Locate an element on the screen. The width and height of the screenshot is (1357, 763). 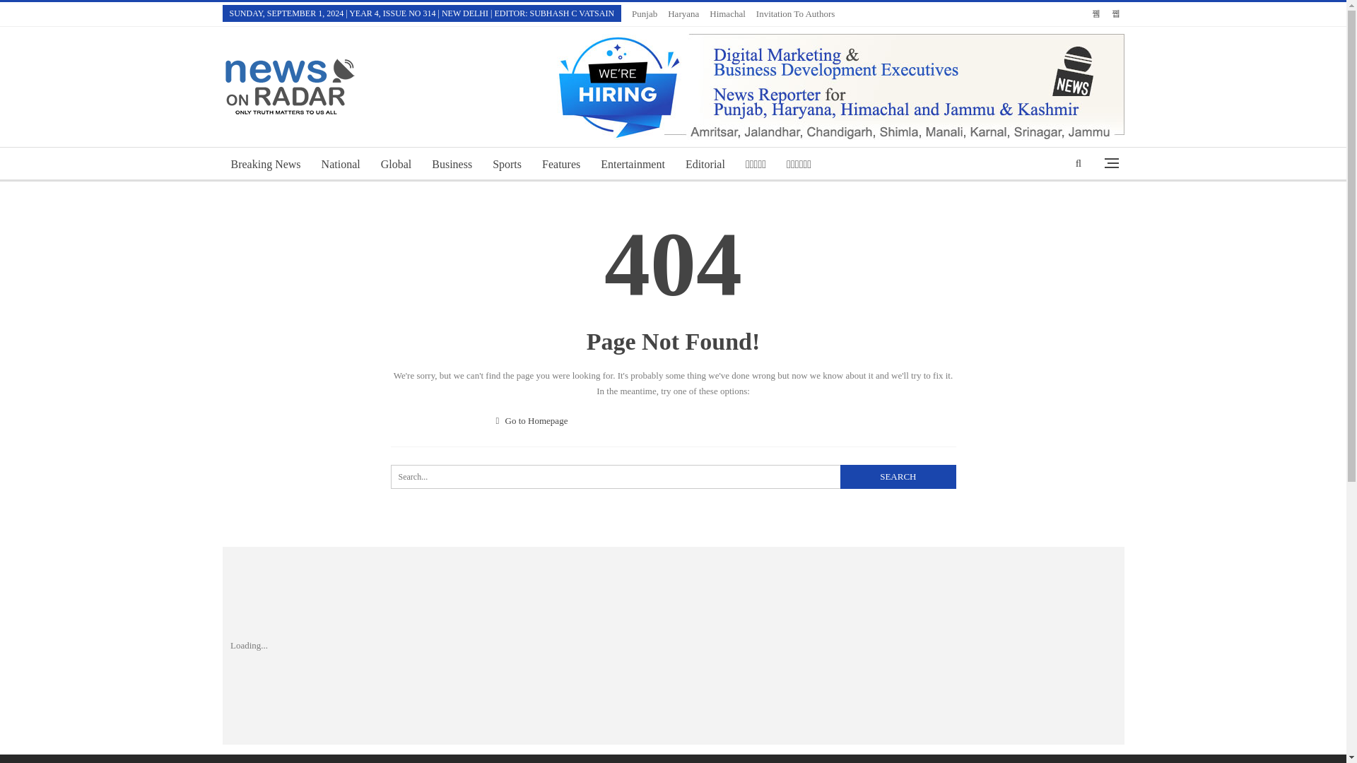
Invitation To Authors is located at coordinates (796, 13).